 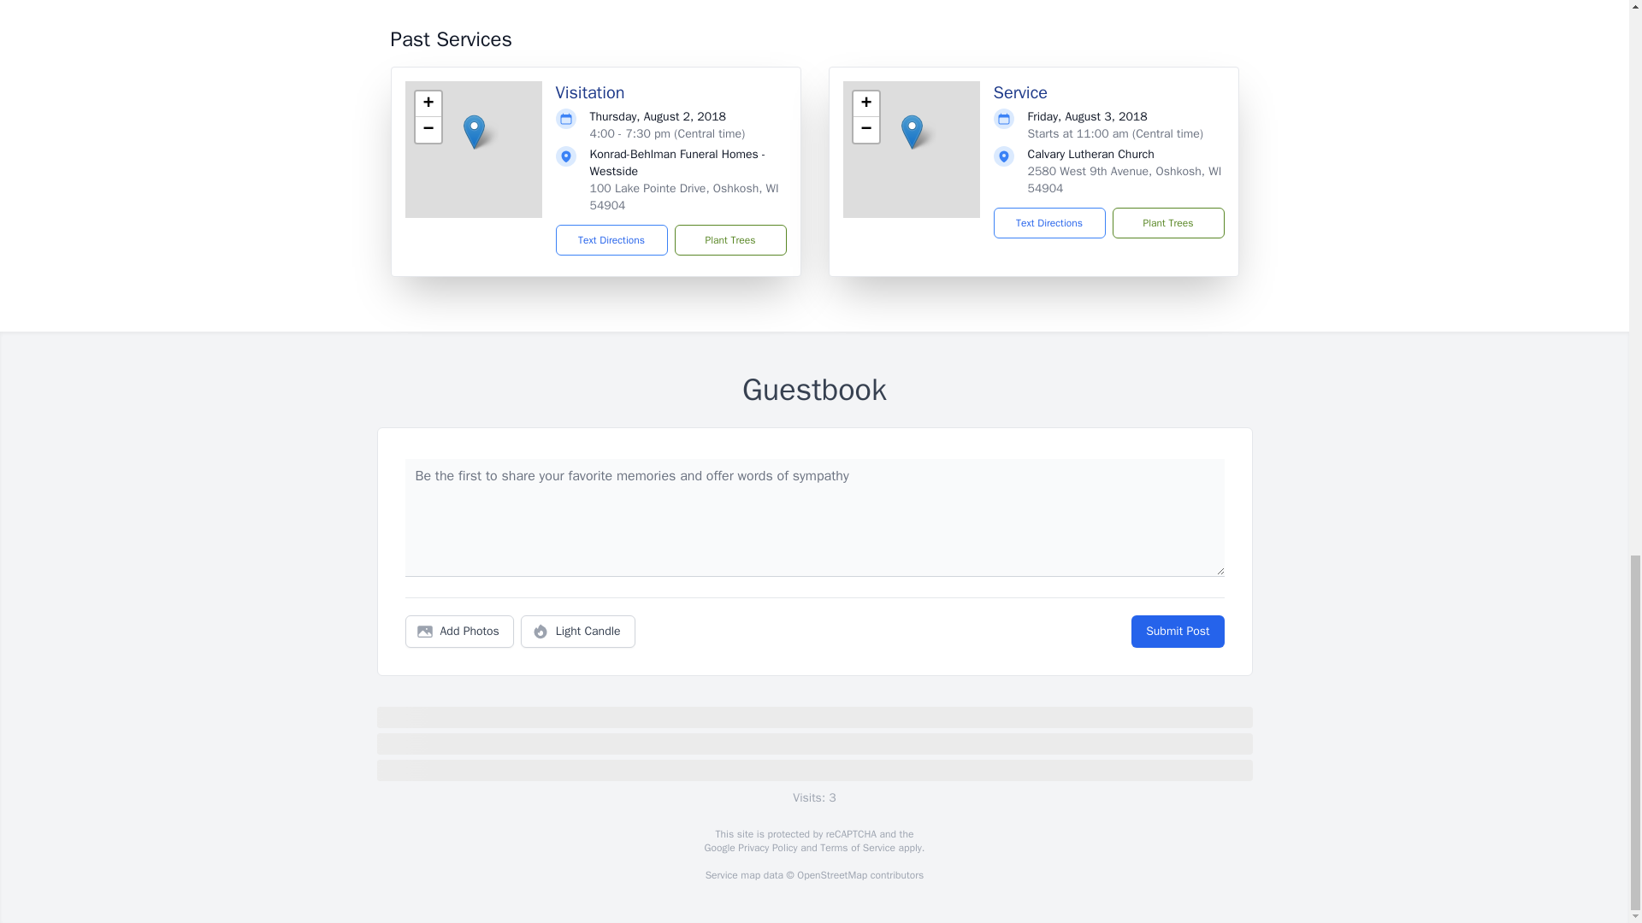 What do you see at coordinates (865, 130) in the screenshot?
I see `Zoom out` at bounding box center [865, 130].